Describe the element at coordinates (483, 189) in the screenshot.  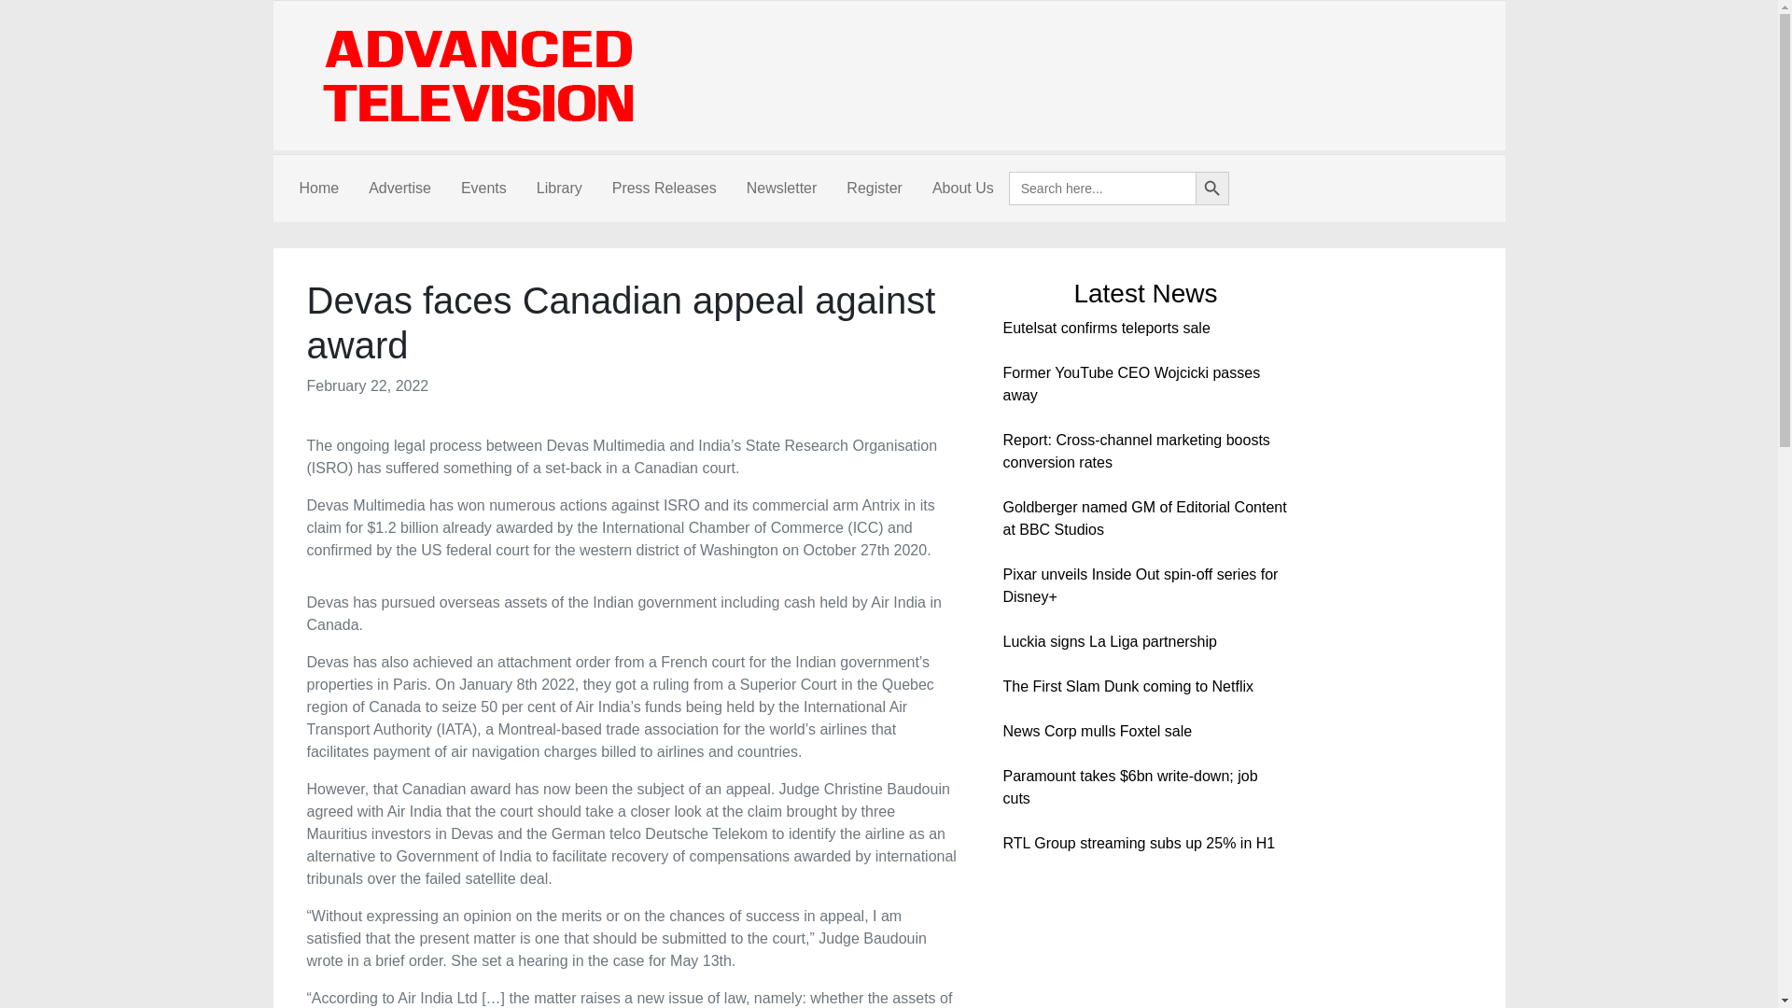
I see `Events` at that location.